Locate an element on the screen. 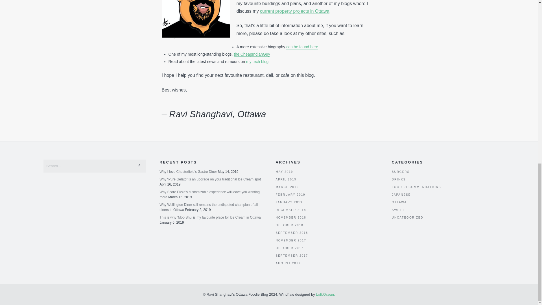  BURGERS is located at coordinates (401, 172).